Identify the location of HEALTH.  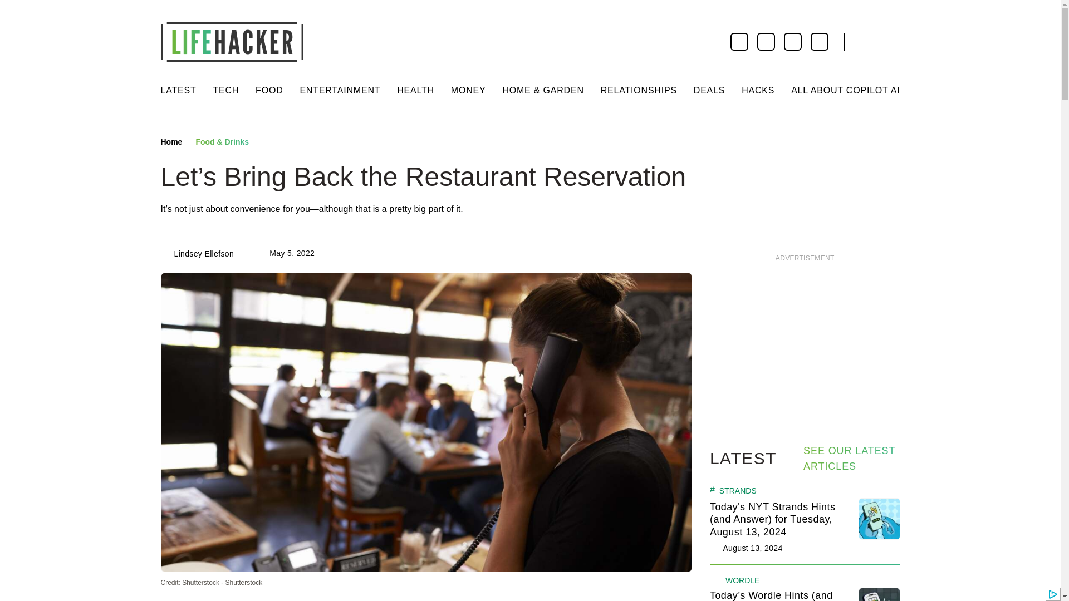
(415, 90).